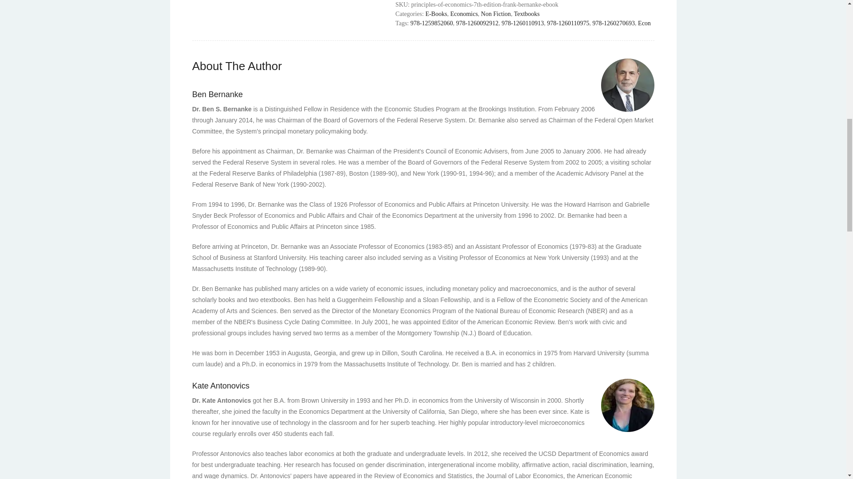  I want to click on Non Fiction, so click(496, 13).